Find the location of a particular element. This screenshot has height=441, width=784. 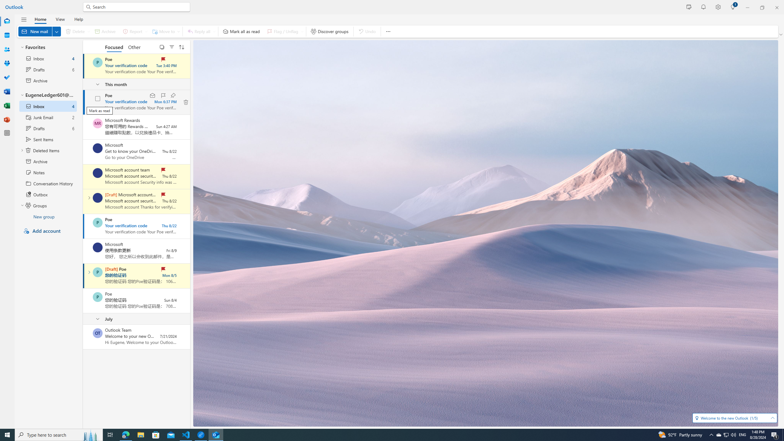

Microsoft account team is located at coordinates (97, 198).